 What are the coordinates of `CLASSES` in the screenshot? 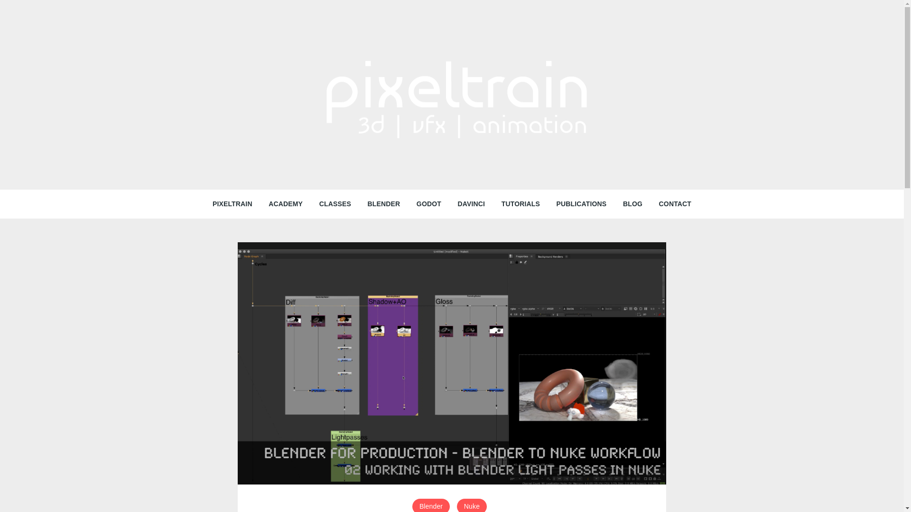 It's located at (335, 204).